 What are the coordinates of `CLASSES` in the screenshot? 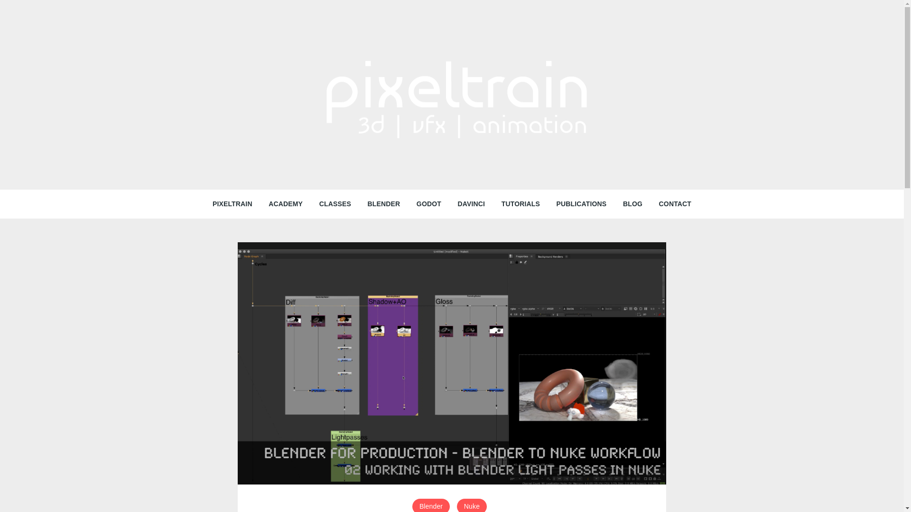 It's located at (335, 204).